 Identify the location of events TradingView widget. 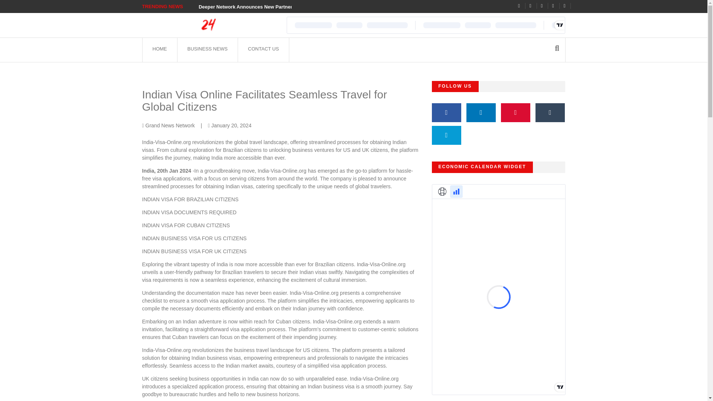
(498, 289).